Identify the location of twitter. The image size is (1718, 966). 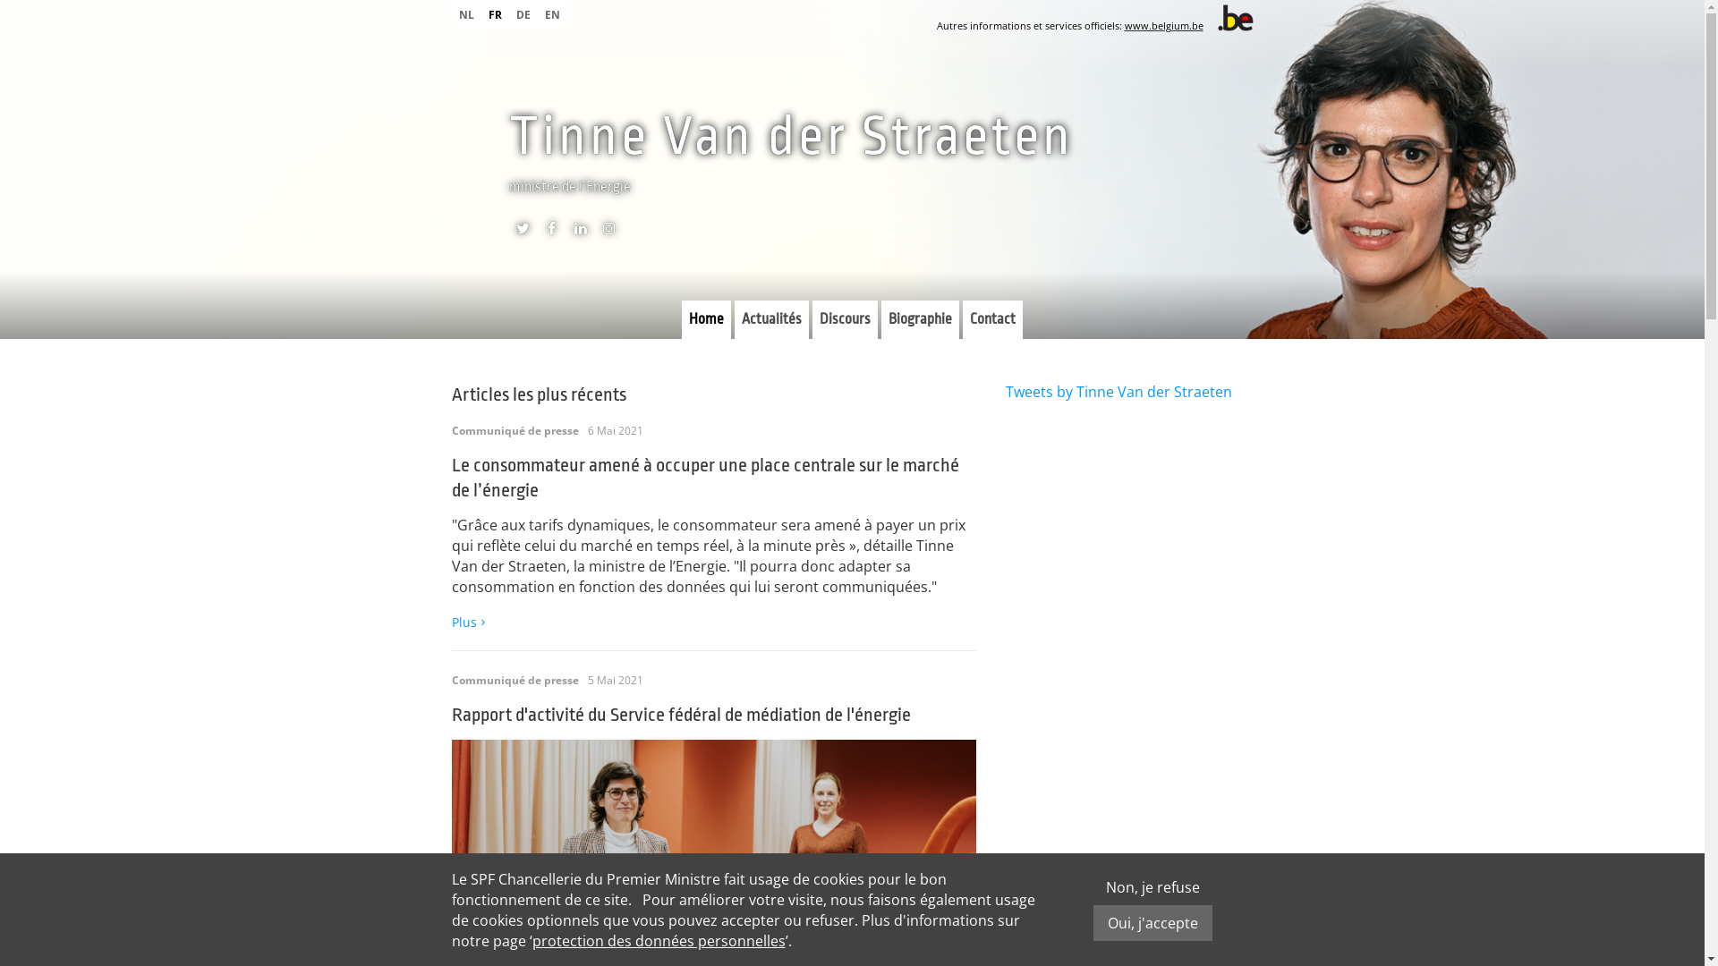
(523, 233).